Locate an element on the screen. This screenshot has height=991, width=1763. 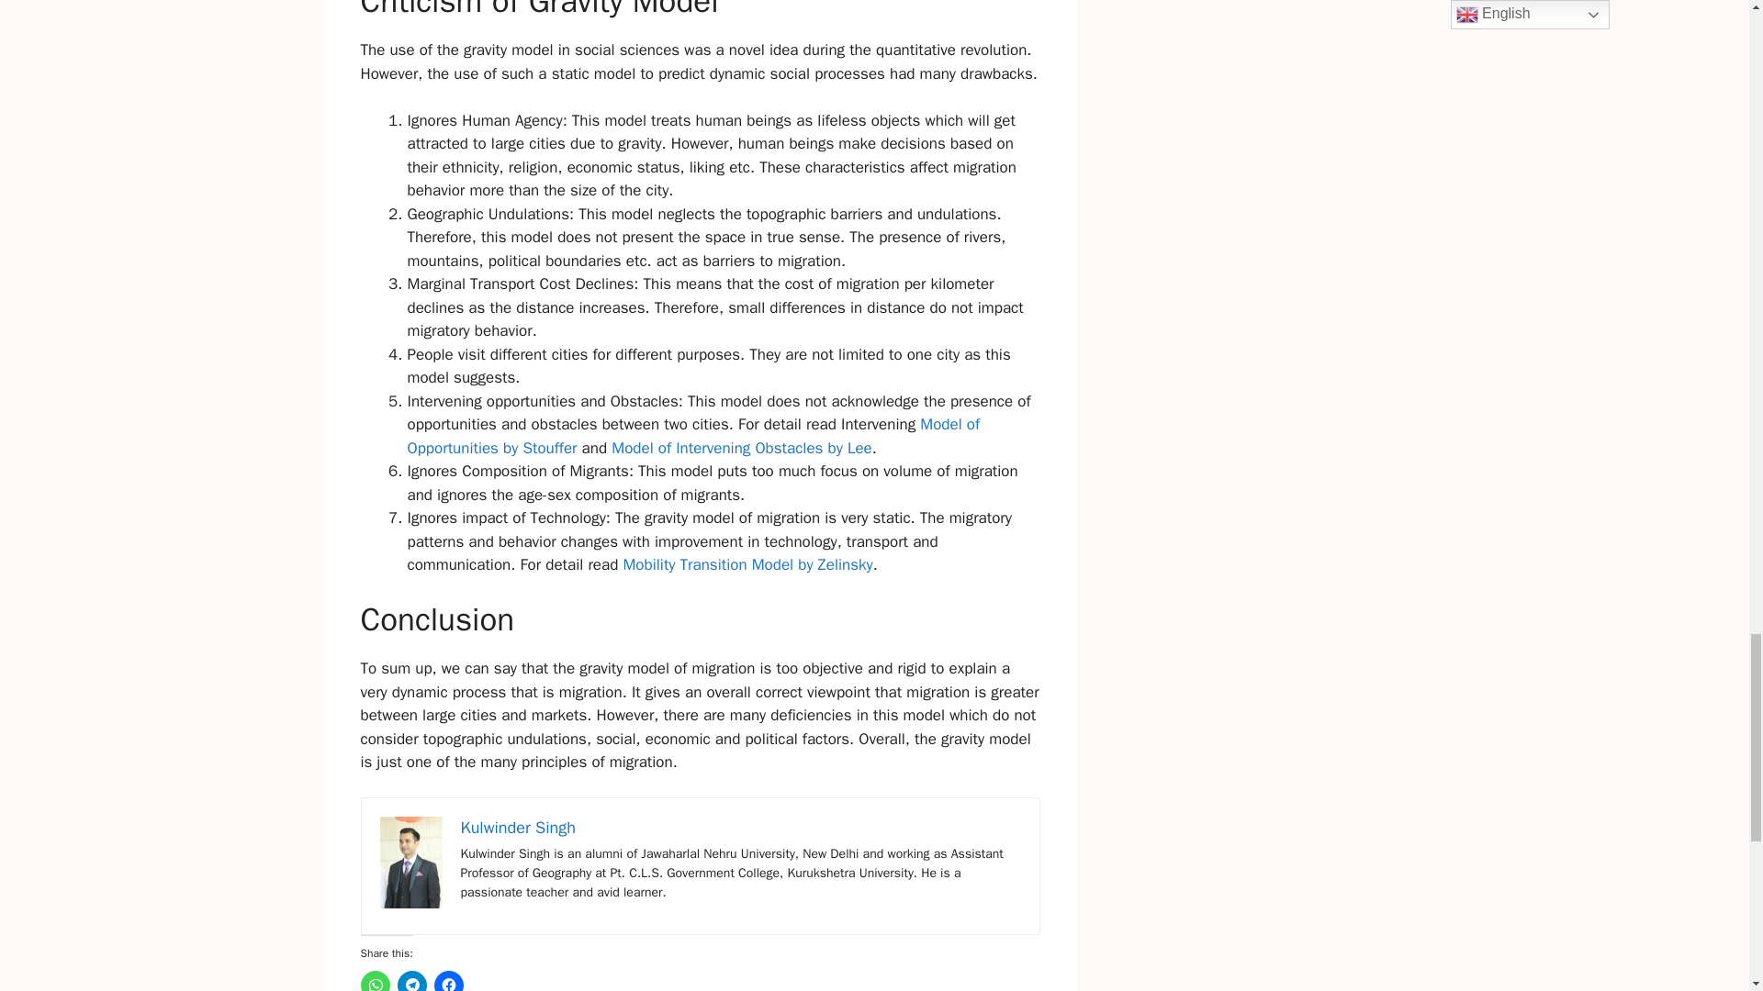
Kulwinder Singh is located at coordinates (518, 828).